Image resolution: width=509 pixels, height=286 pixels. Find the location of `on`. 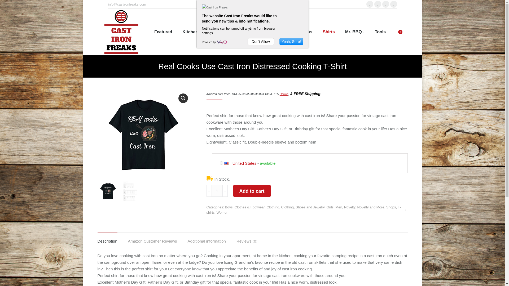

on is located at coordinates (221, 163).